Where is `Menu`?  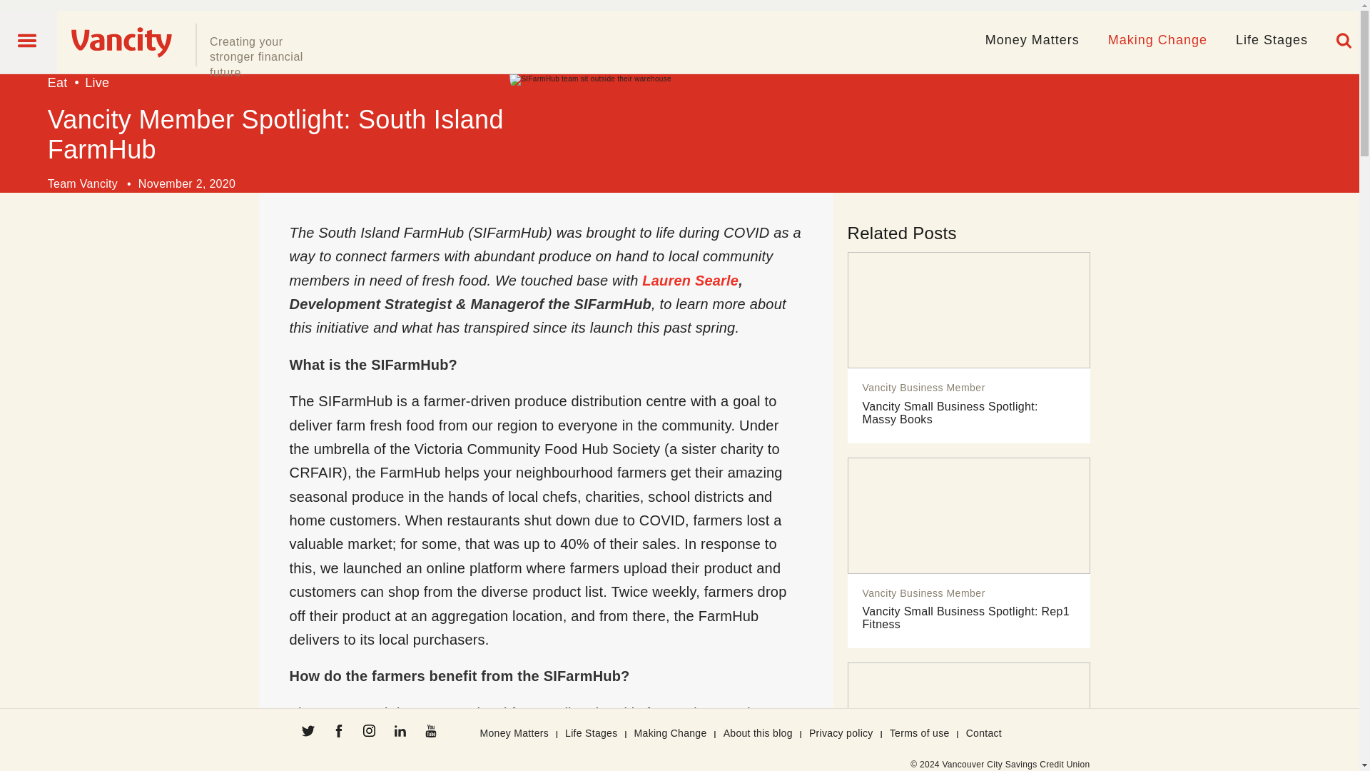
Menu is located at coordinates (29, 39).